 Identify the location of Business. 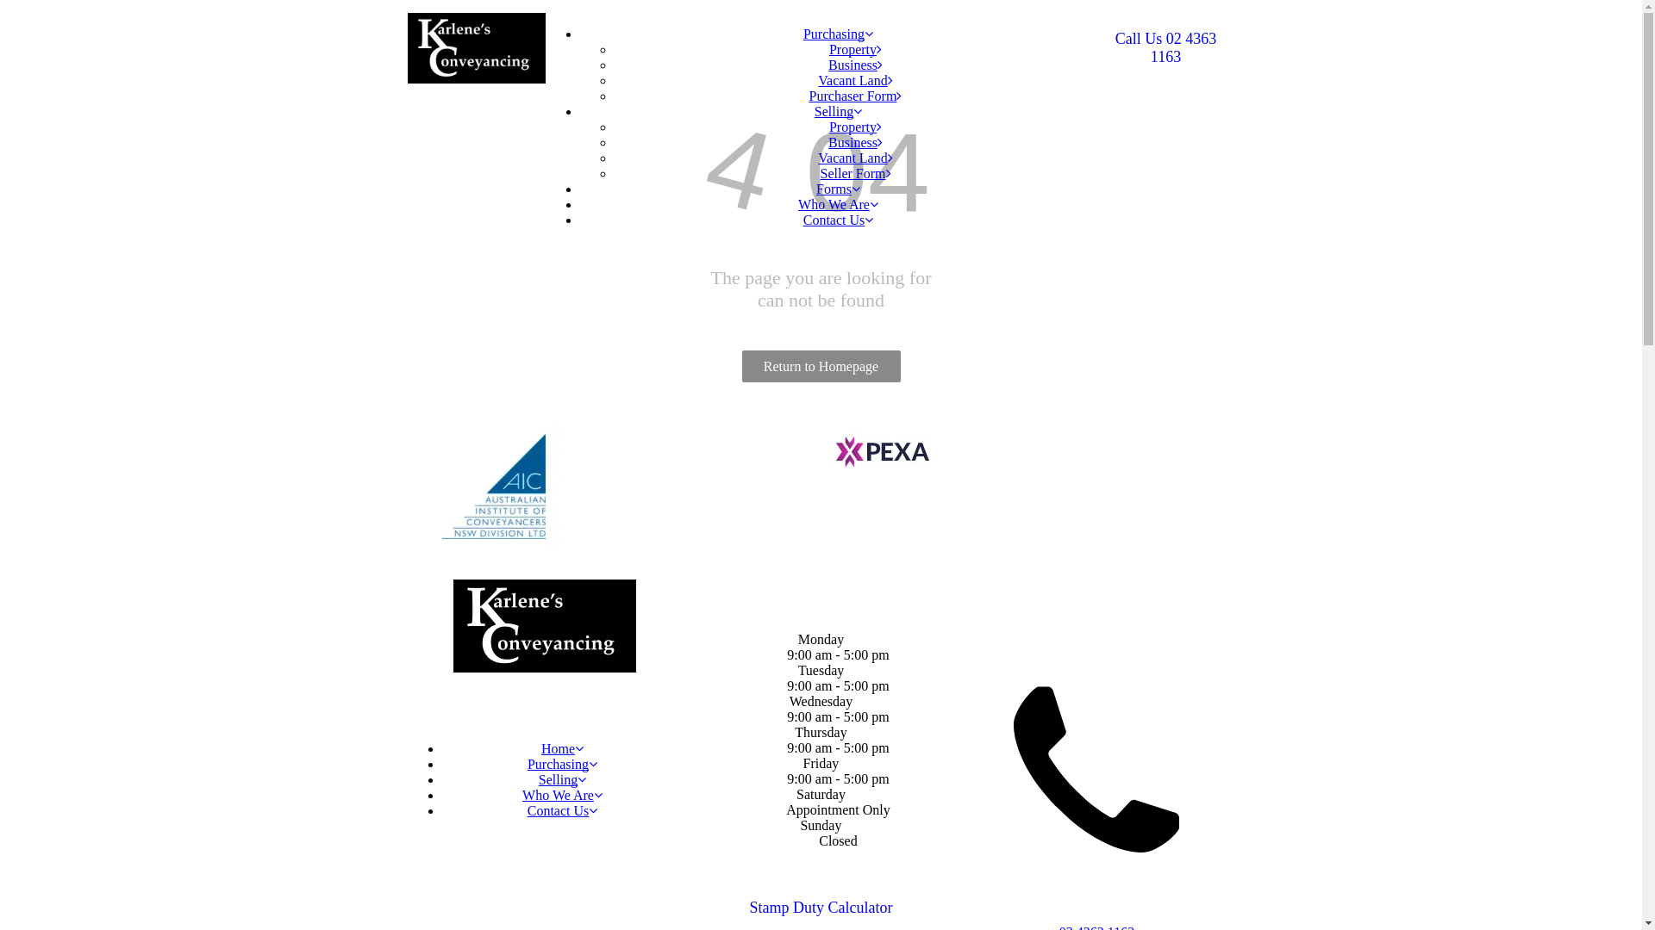
(855, 143).